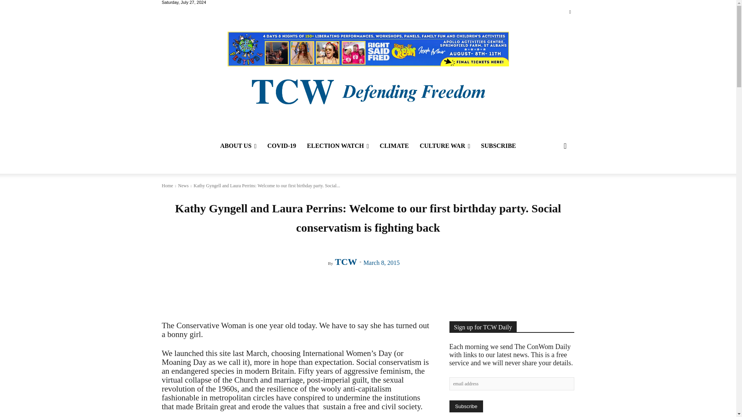  What do you see at coordinates (183, 186) in the screenshot?
I see `View all posts in News` at bounding box center [183, 186].